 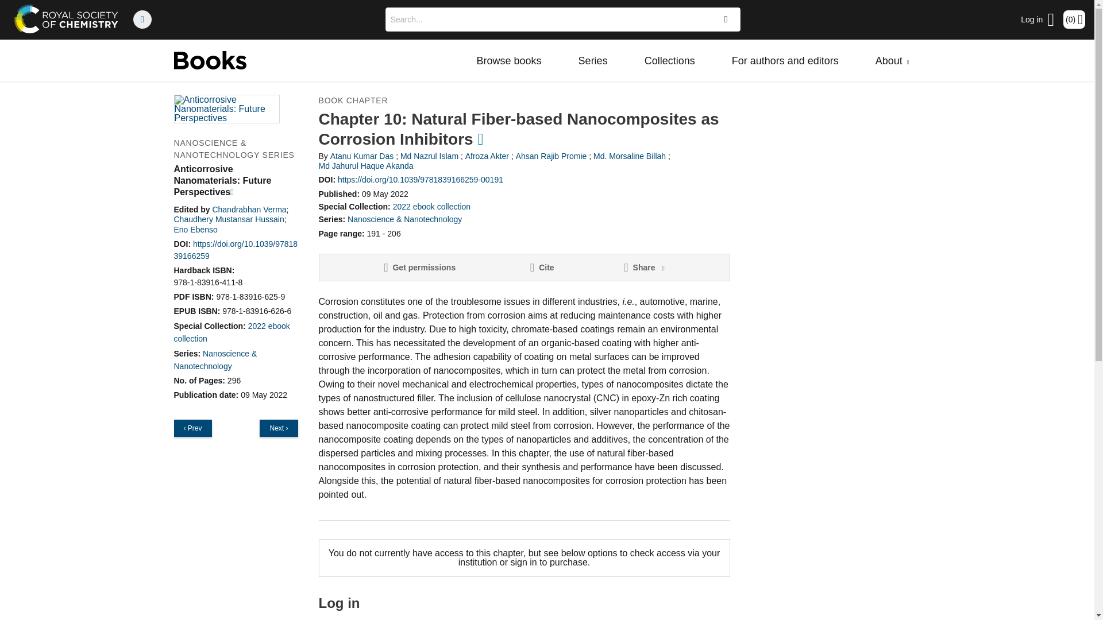 I want to click on About, so click(x=892, y=60).